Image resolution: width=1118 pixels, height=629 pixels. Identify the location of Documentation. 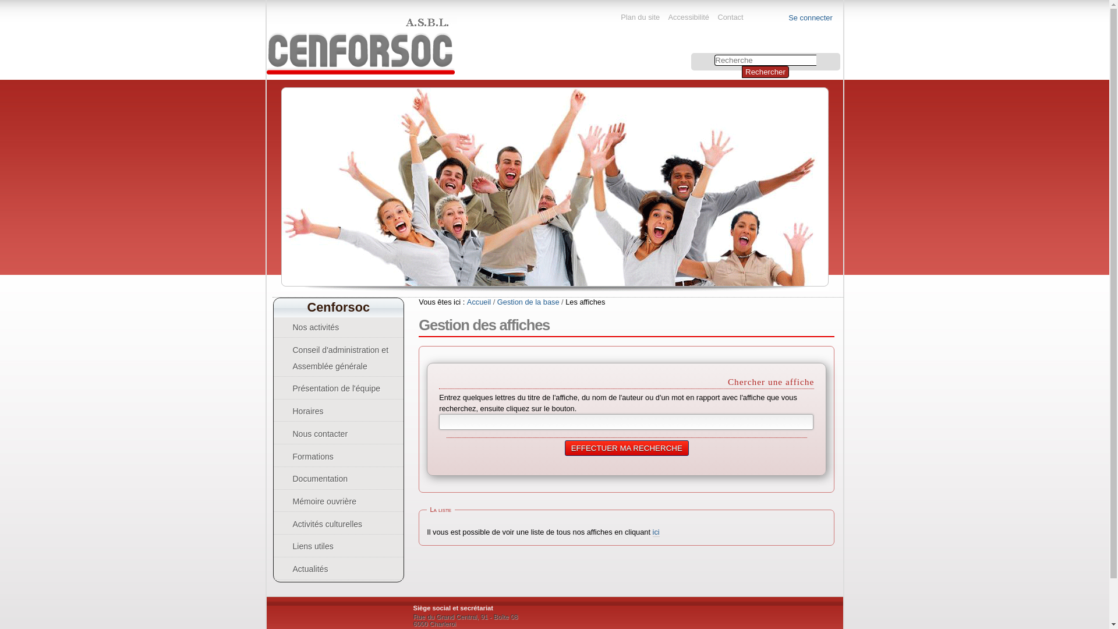
(338, 479).